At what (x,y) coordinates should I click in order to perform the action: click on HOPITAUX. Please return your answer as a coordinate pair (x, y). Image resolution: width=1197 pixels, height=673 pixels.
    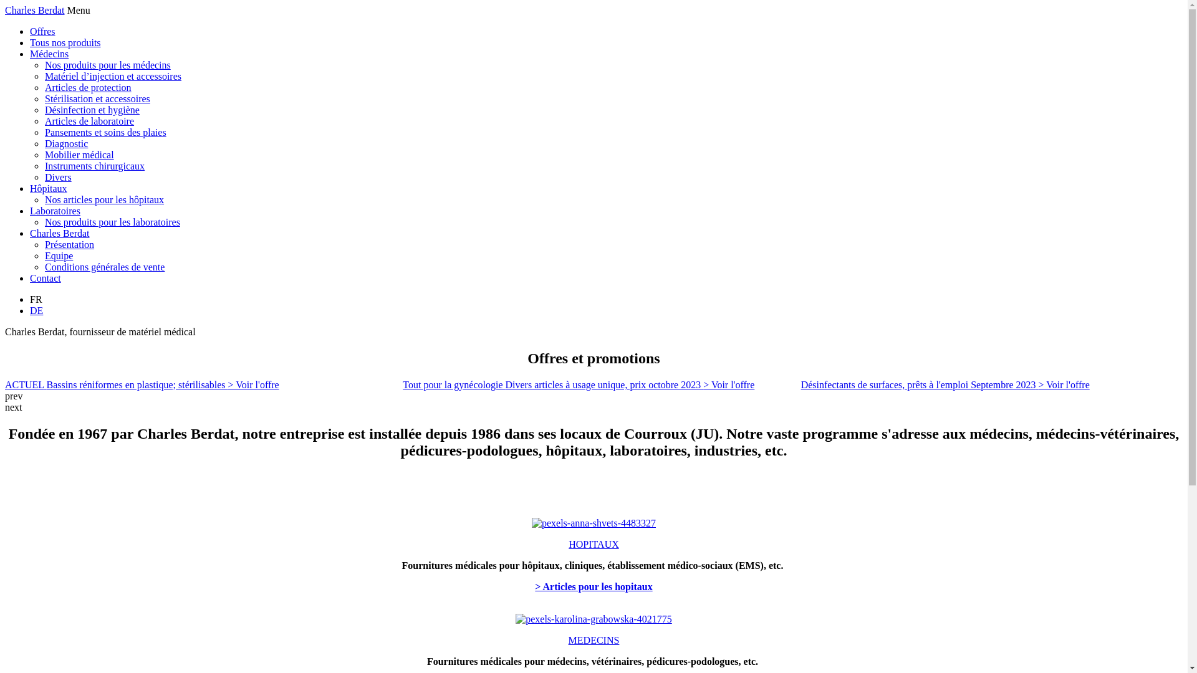
    Looking at the image, I should click on (594, 545).